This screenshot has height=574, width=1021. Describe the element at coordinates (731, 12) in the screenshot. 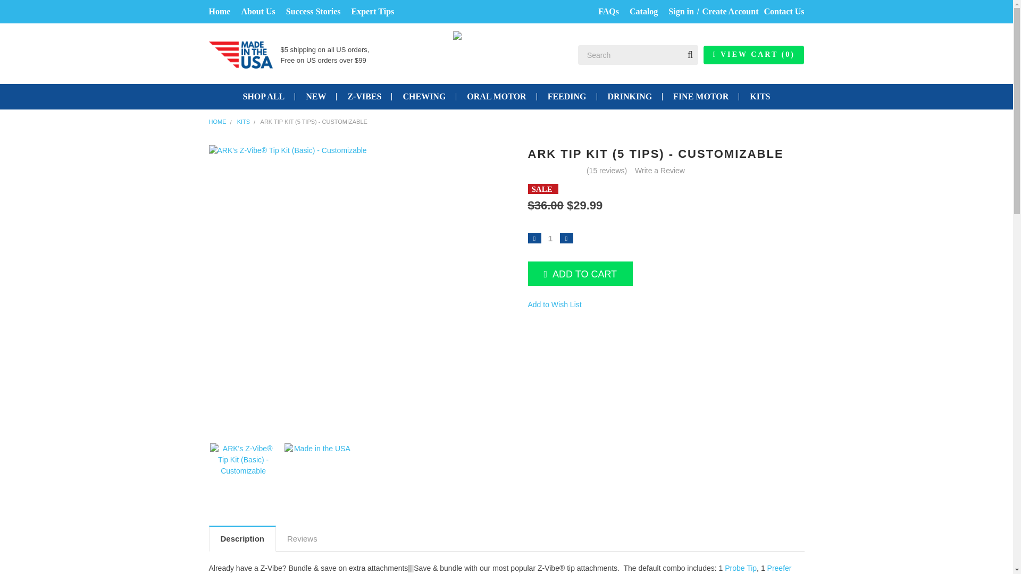

I see `Create Account` at that location.